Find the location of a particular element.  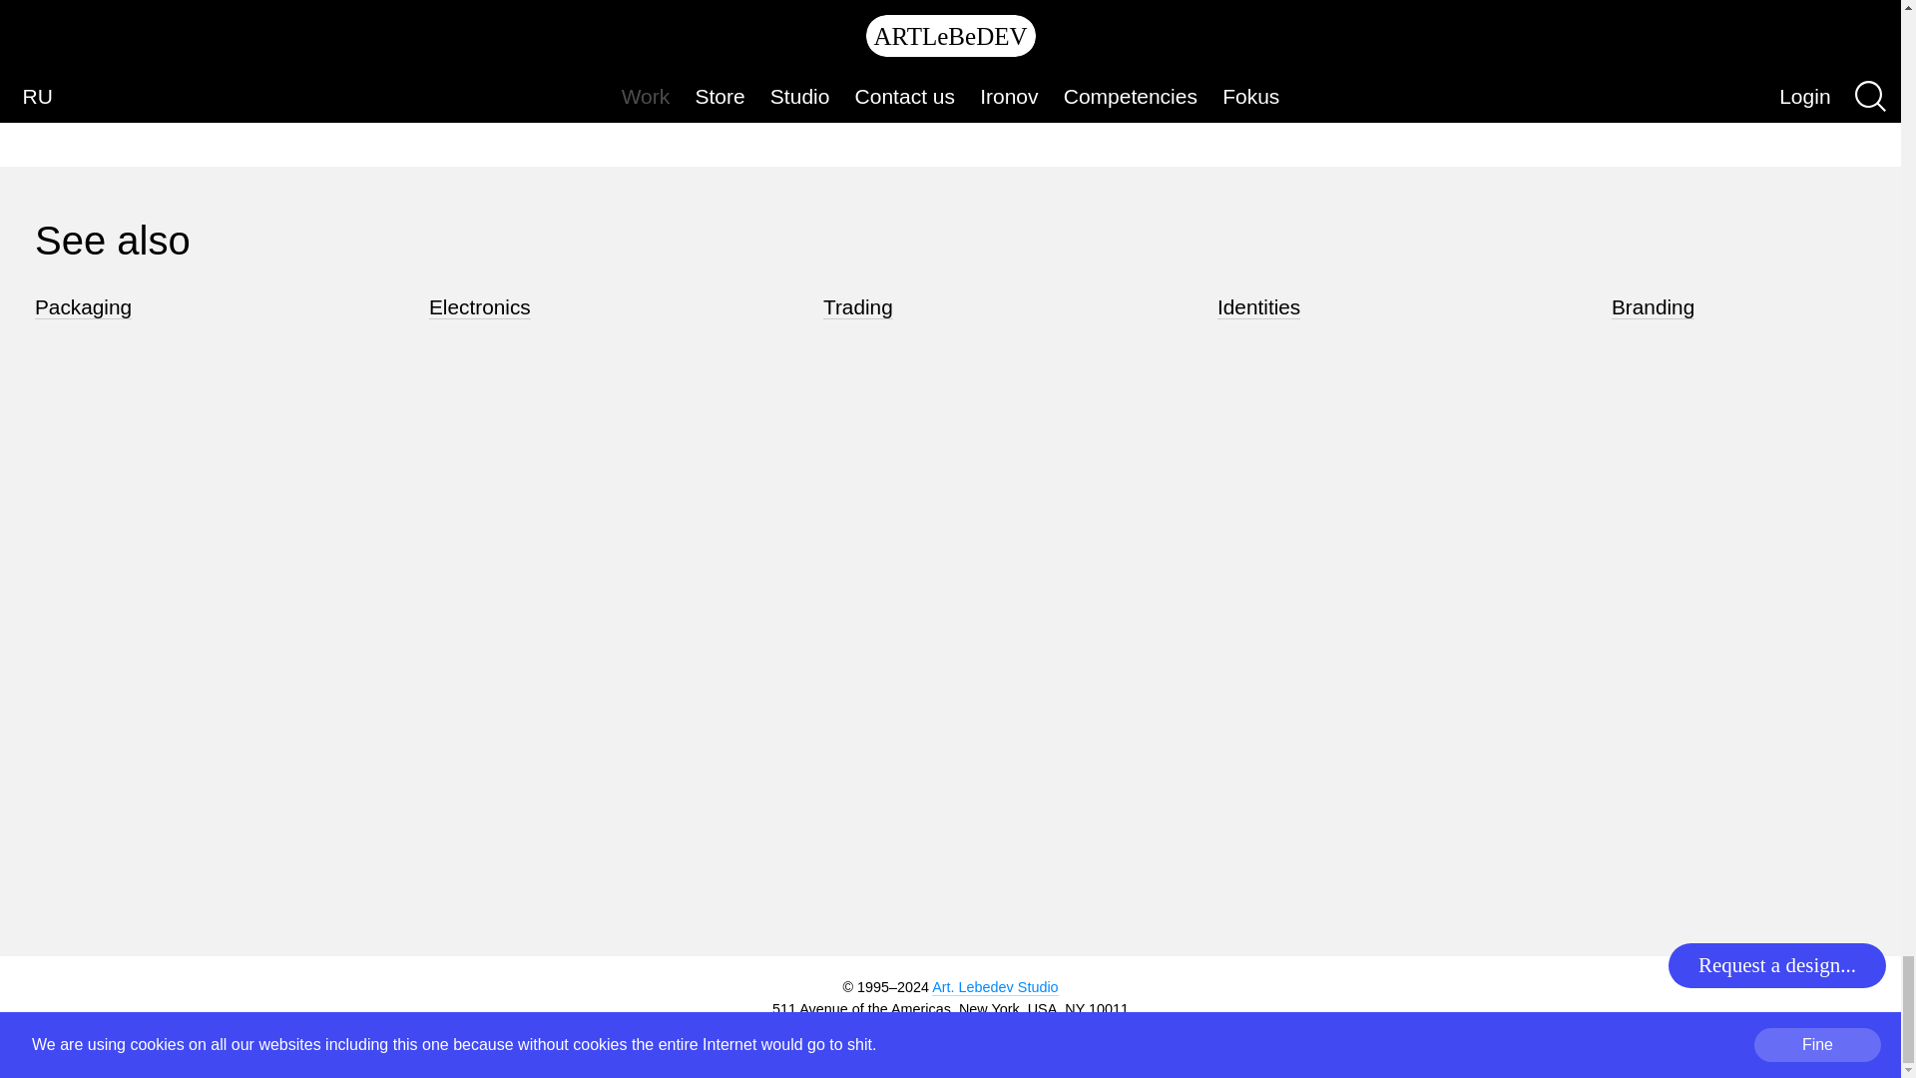

Irina Zolotareva is located at coordinates (363, 66).